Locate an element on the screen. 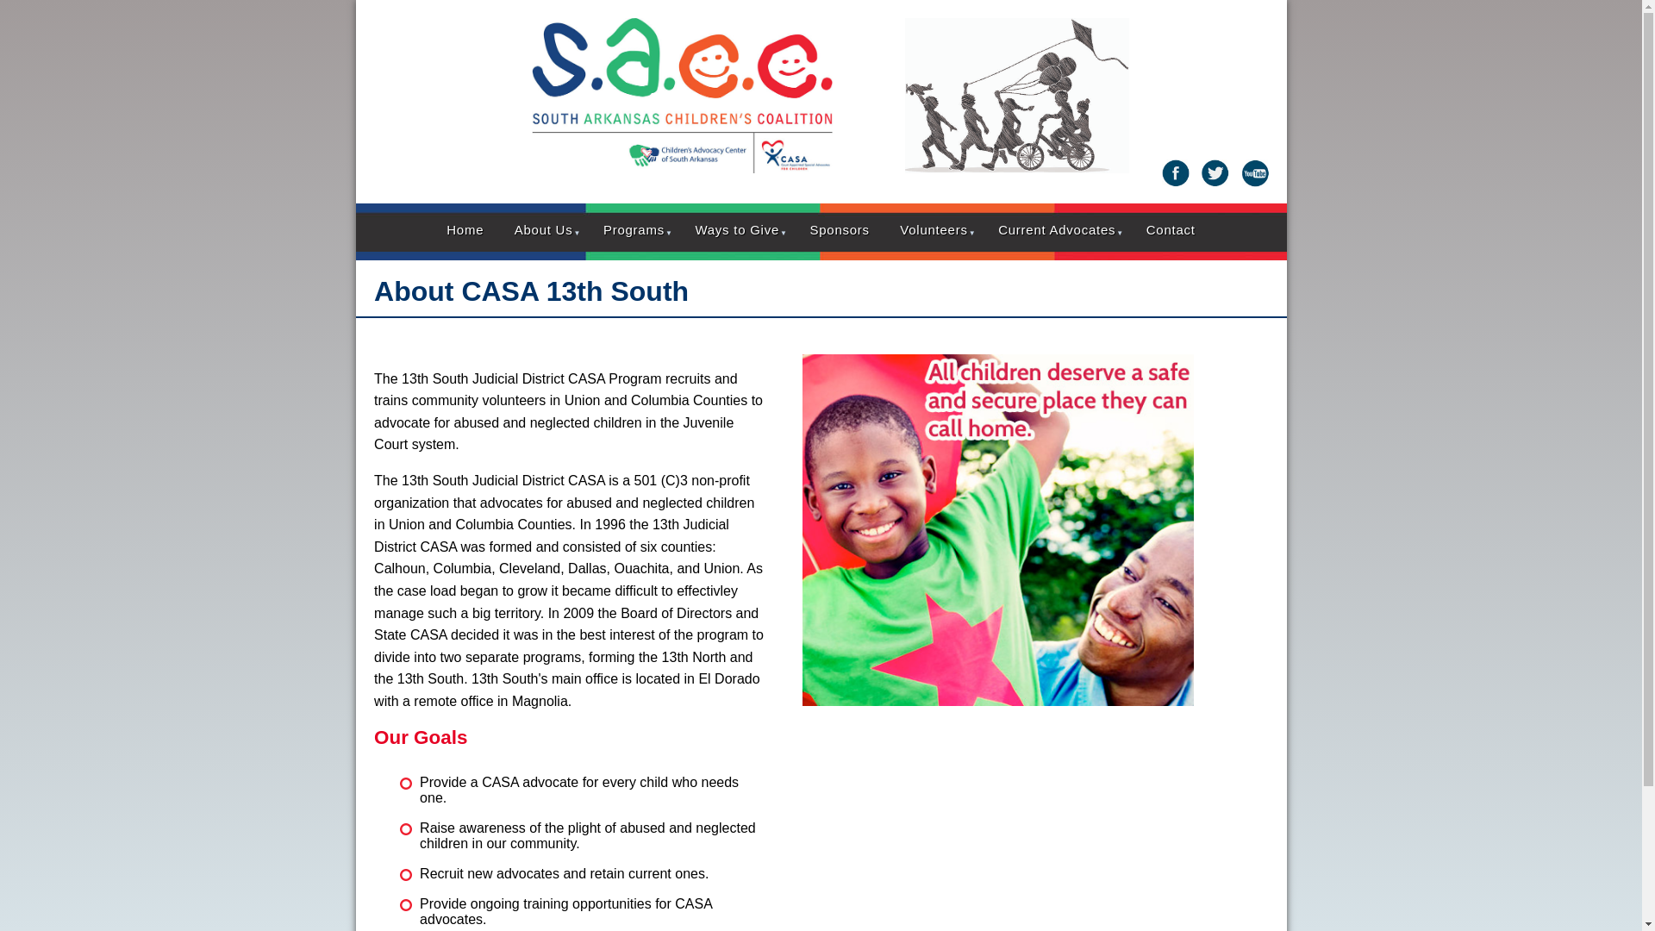  About Us is located at coordinates (544, 229).